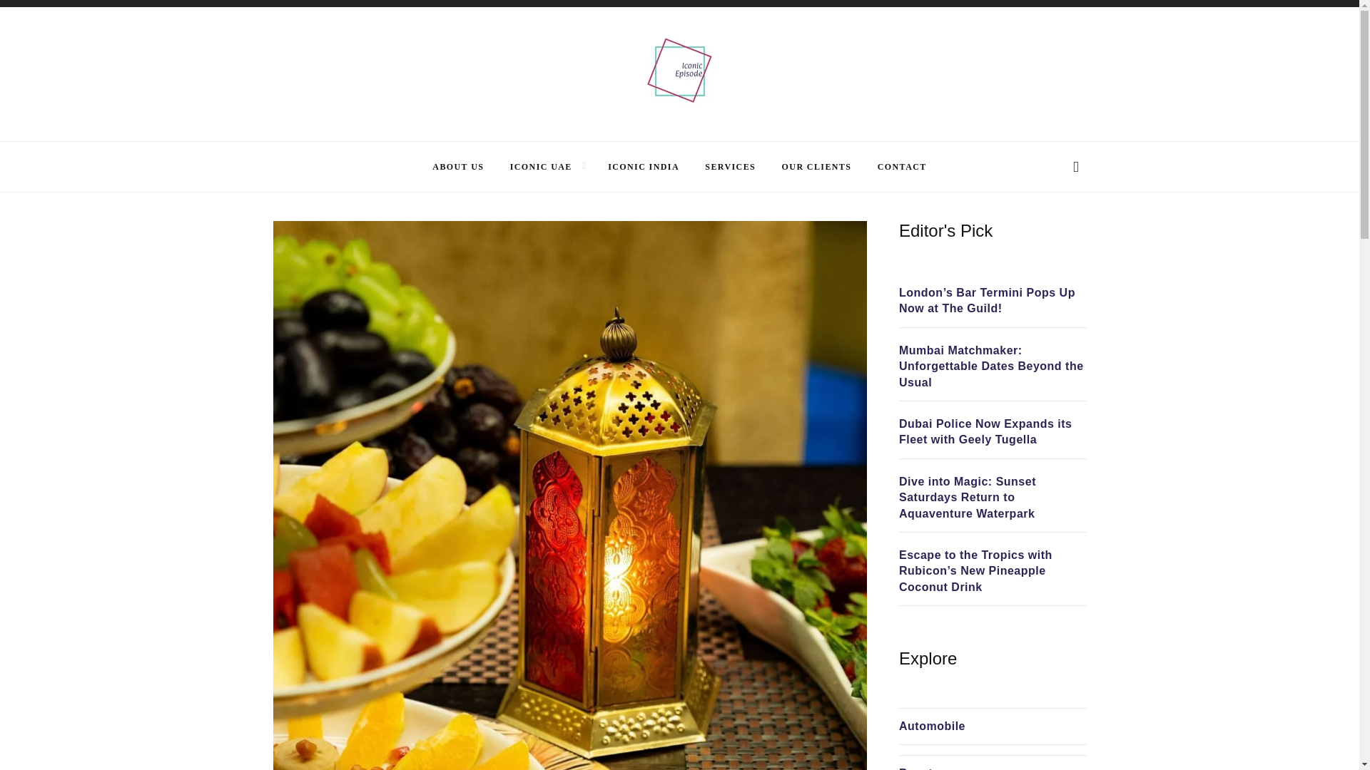  Describe the element at coordinates (644, 166) in the screenshot. I see `ICONIC INDIA` at that location.